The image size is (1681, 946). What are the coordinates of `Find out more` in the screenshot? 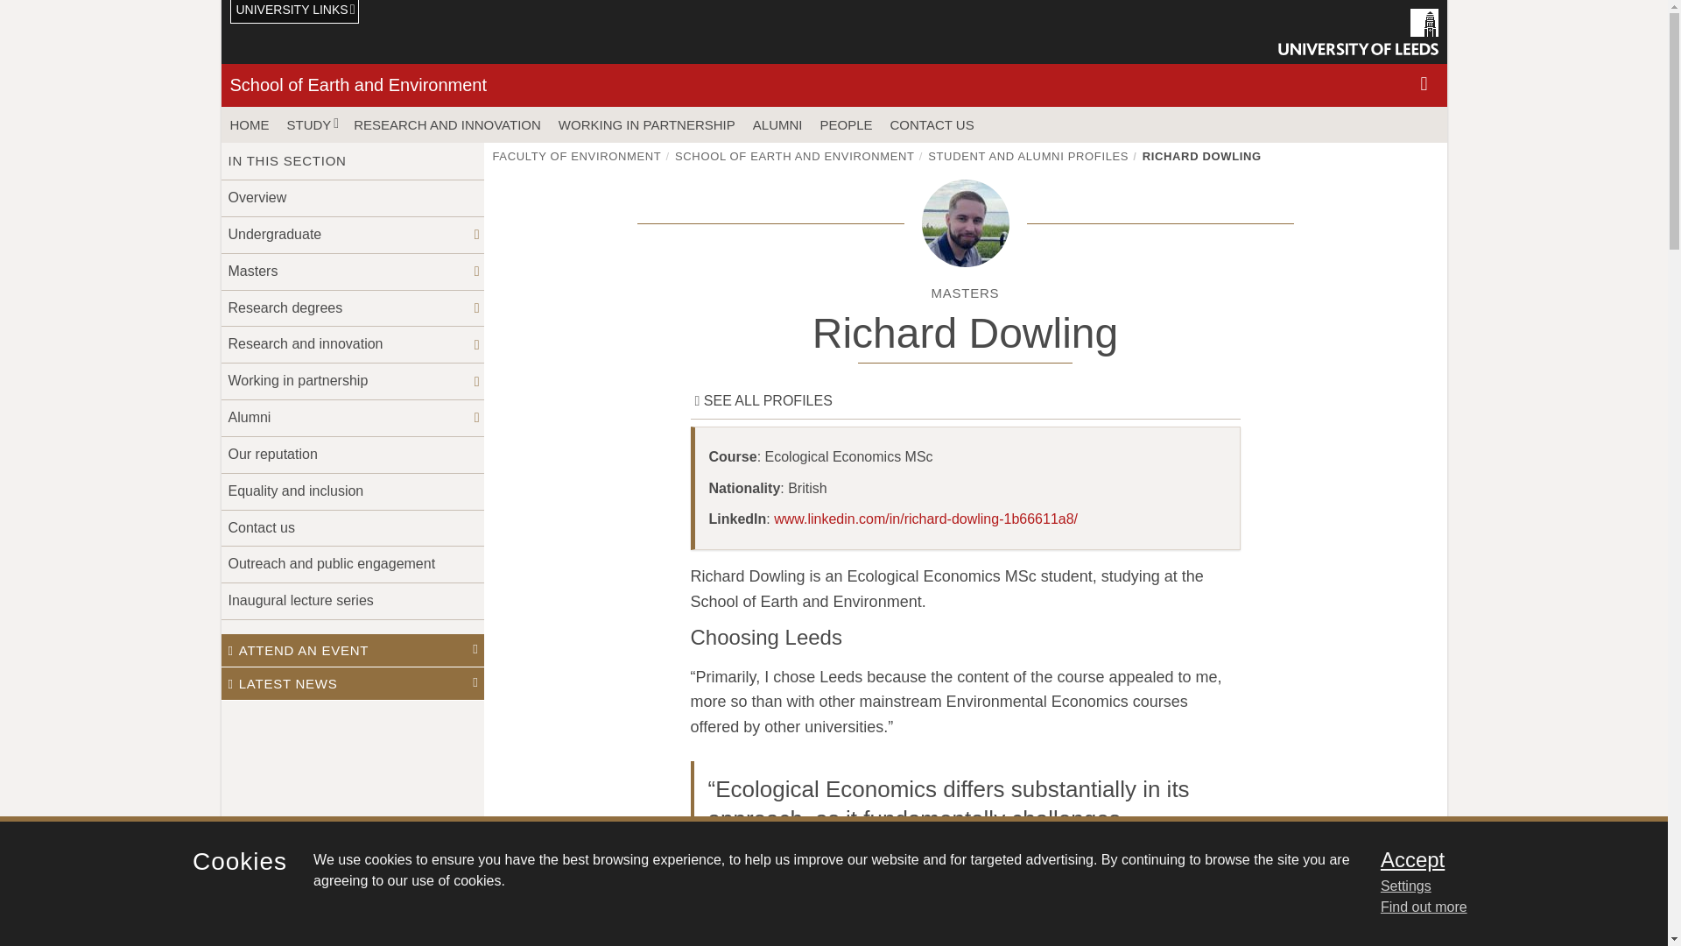 It's located at (1424, 907).